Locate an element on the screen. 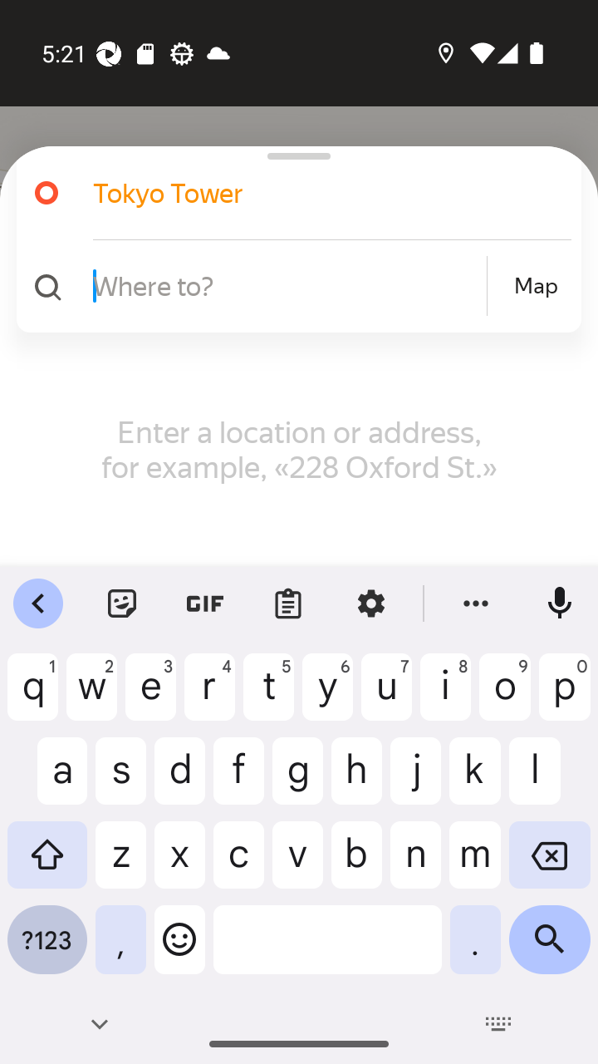 The height and width of the screenshot is (1064, 598). Where to? Map Map is located at coordinates (292, 286).